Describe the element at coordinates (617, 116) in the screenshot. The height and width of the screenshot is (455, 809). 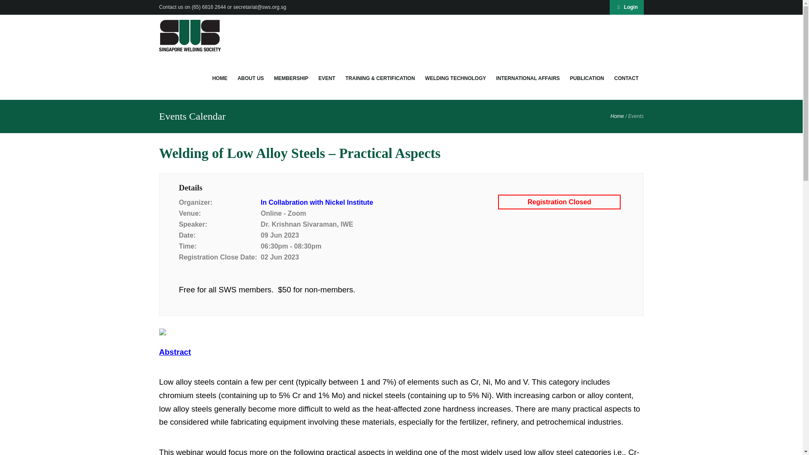
I see `Home` at that location.